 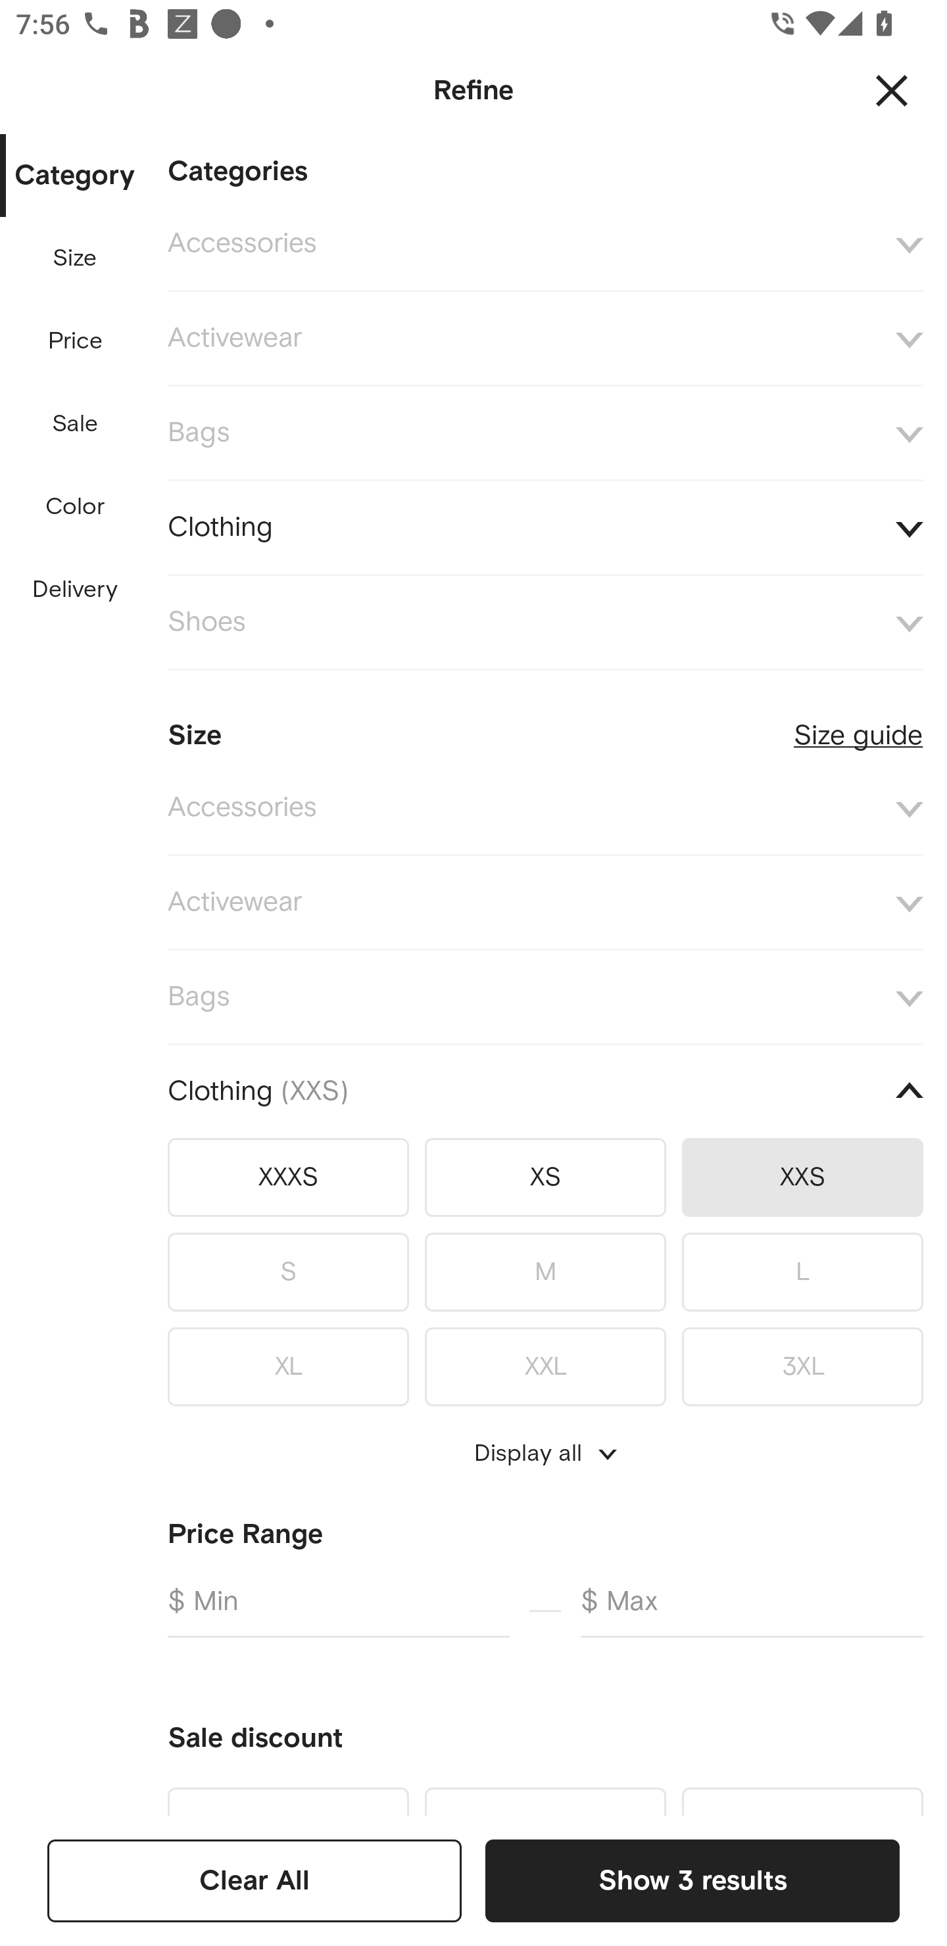 What do you see at coordinates (545, 1363) in the screenshot?
I see `XXL` at bounding box center [545, 1363].